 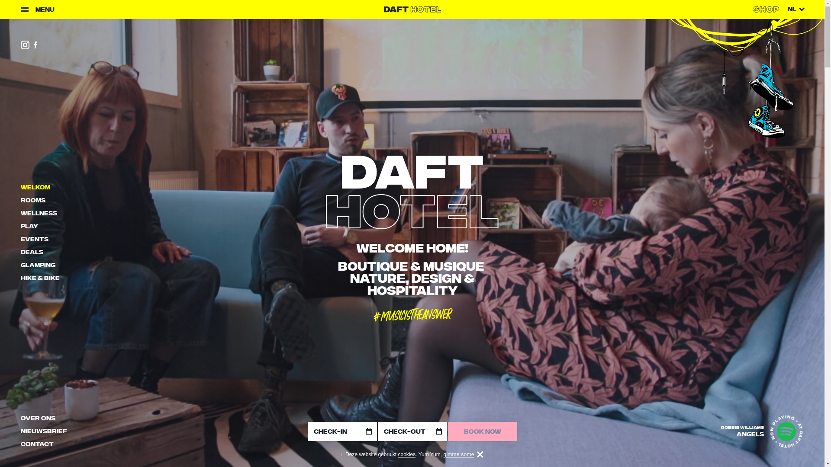 I want to click on Book Now
Book Now Book Now Book Now Book Now Book Now, so click(x=482, y=432).